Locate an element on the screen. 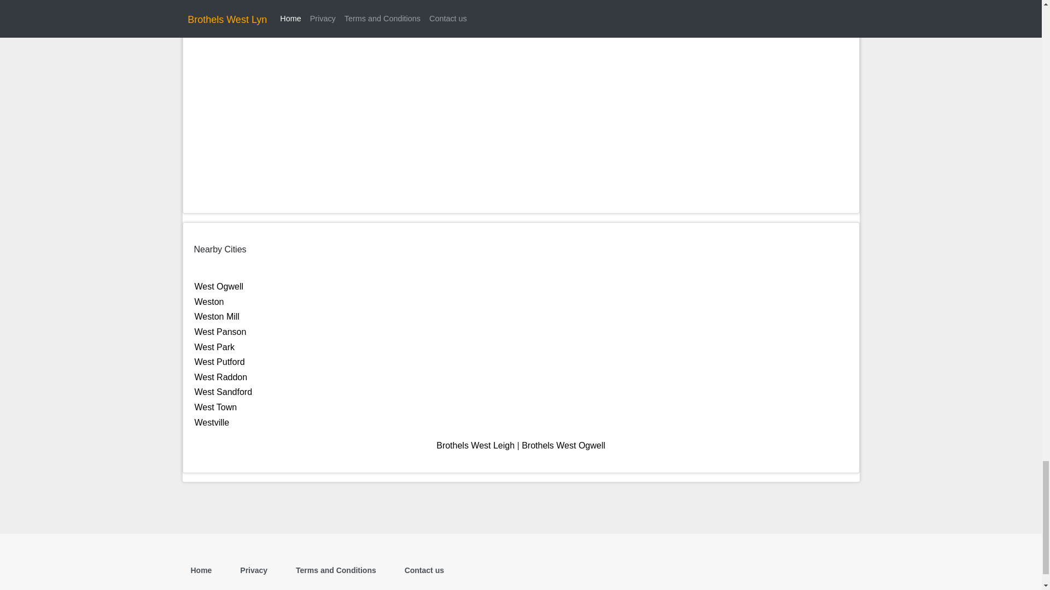 The height and width of the screenshot is (590, 1050). West Park is located at coordinates (214, 347).